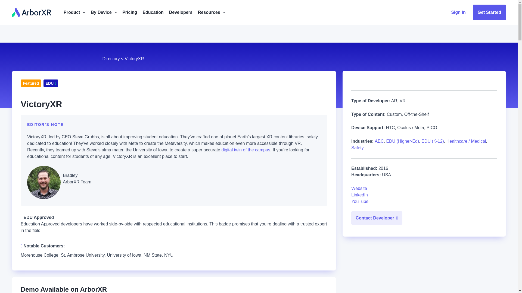 The height and width of the screenshot is (293, 522). What do you see at coordinates (458, 12) in the screenshot?
I see `Sign In` at bounding box center [458, 12].